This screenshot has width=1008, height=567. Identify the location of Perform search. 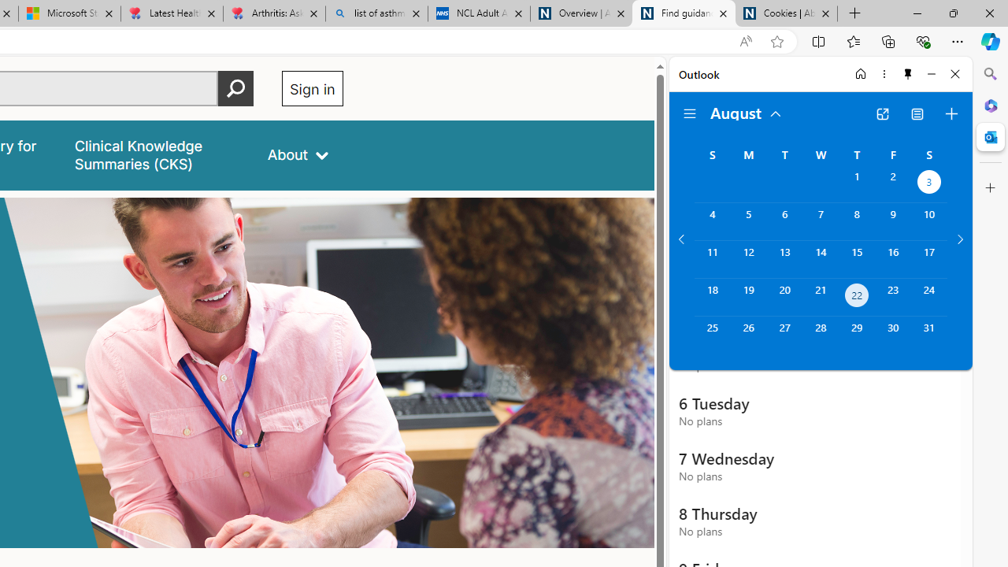
(235, 88).